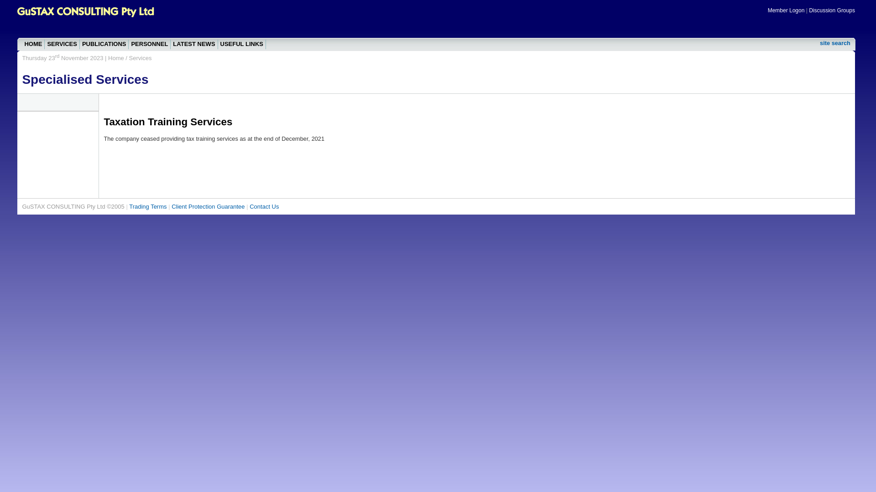 The height and width of the screenshot is (492, 876). I want to click on Contact Us, so click(264, 207).